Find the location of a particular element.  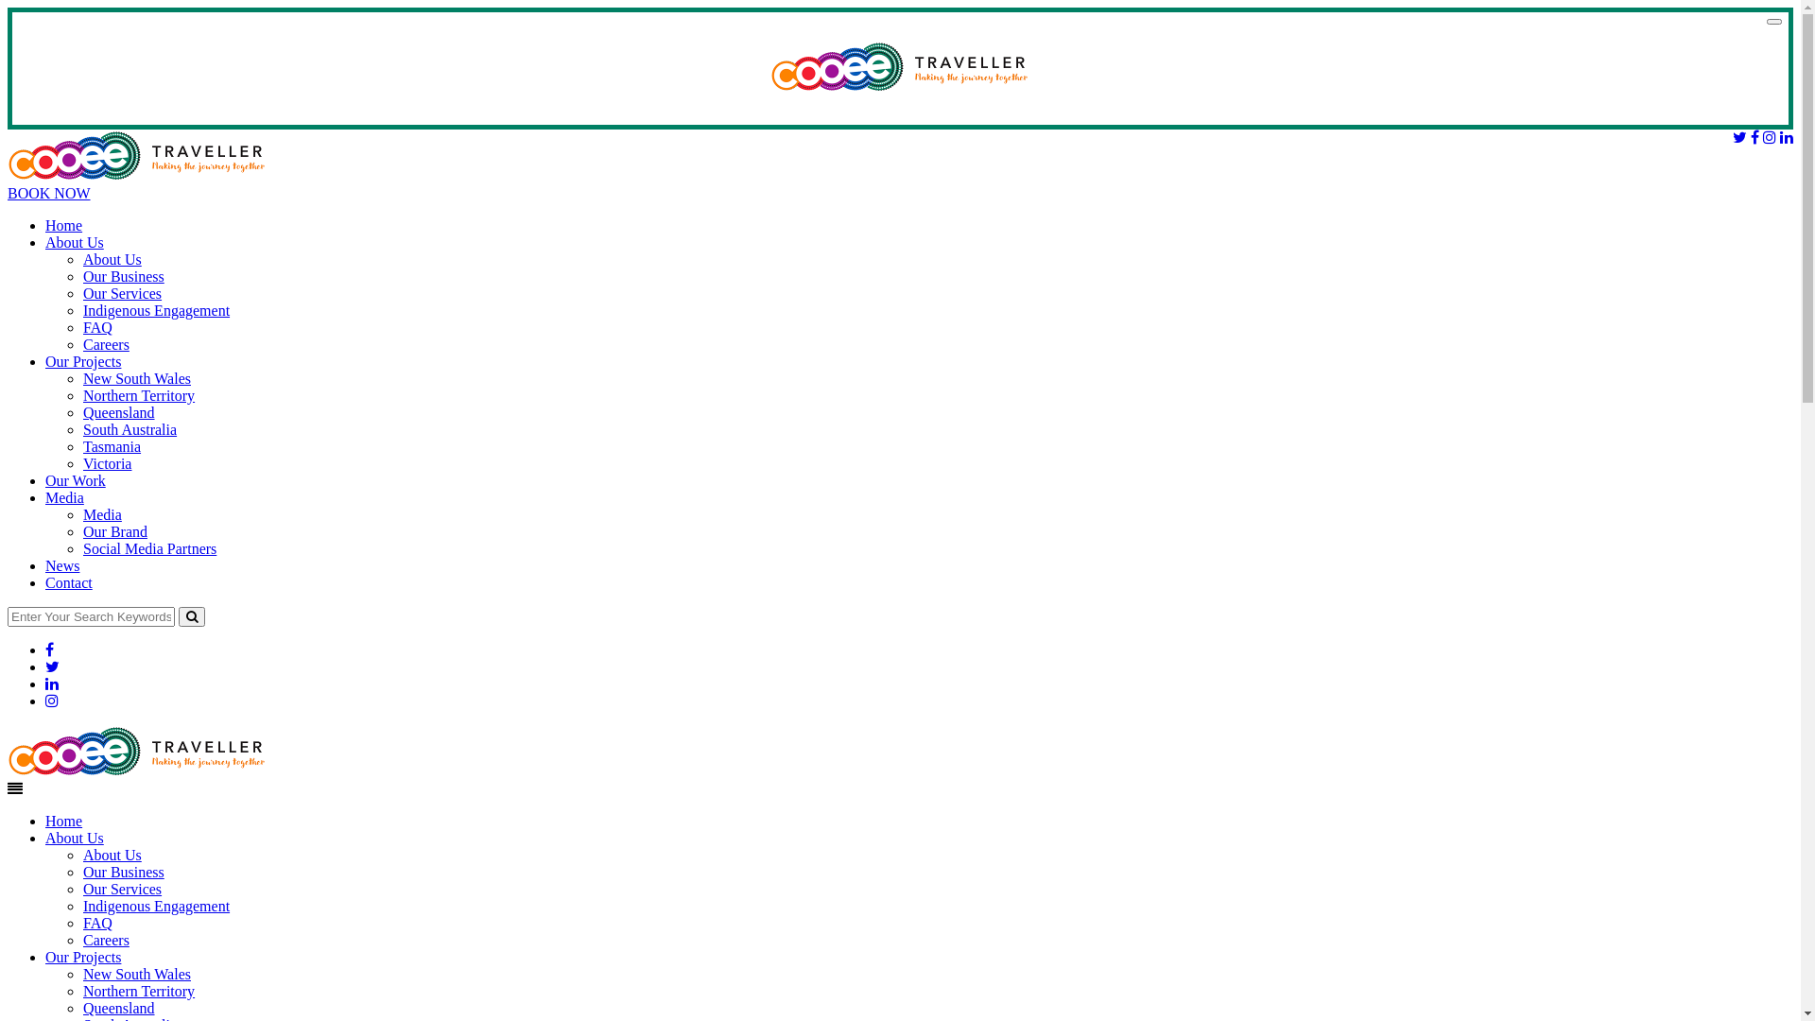

Social Media Partners is located at coordinates (149, 548).